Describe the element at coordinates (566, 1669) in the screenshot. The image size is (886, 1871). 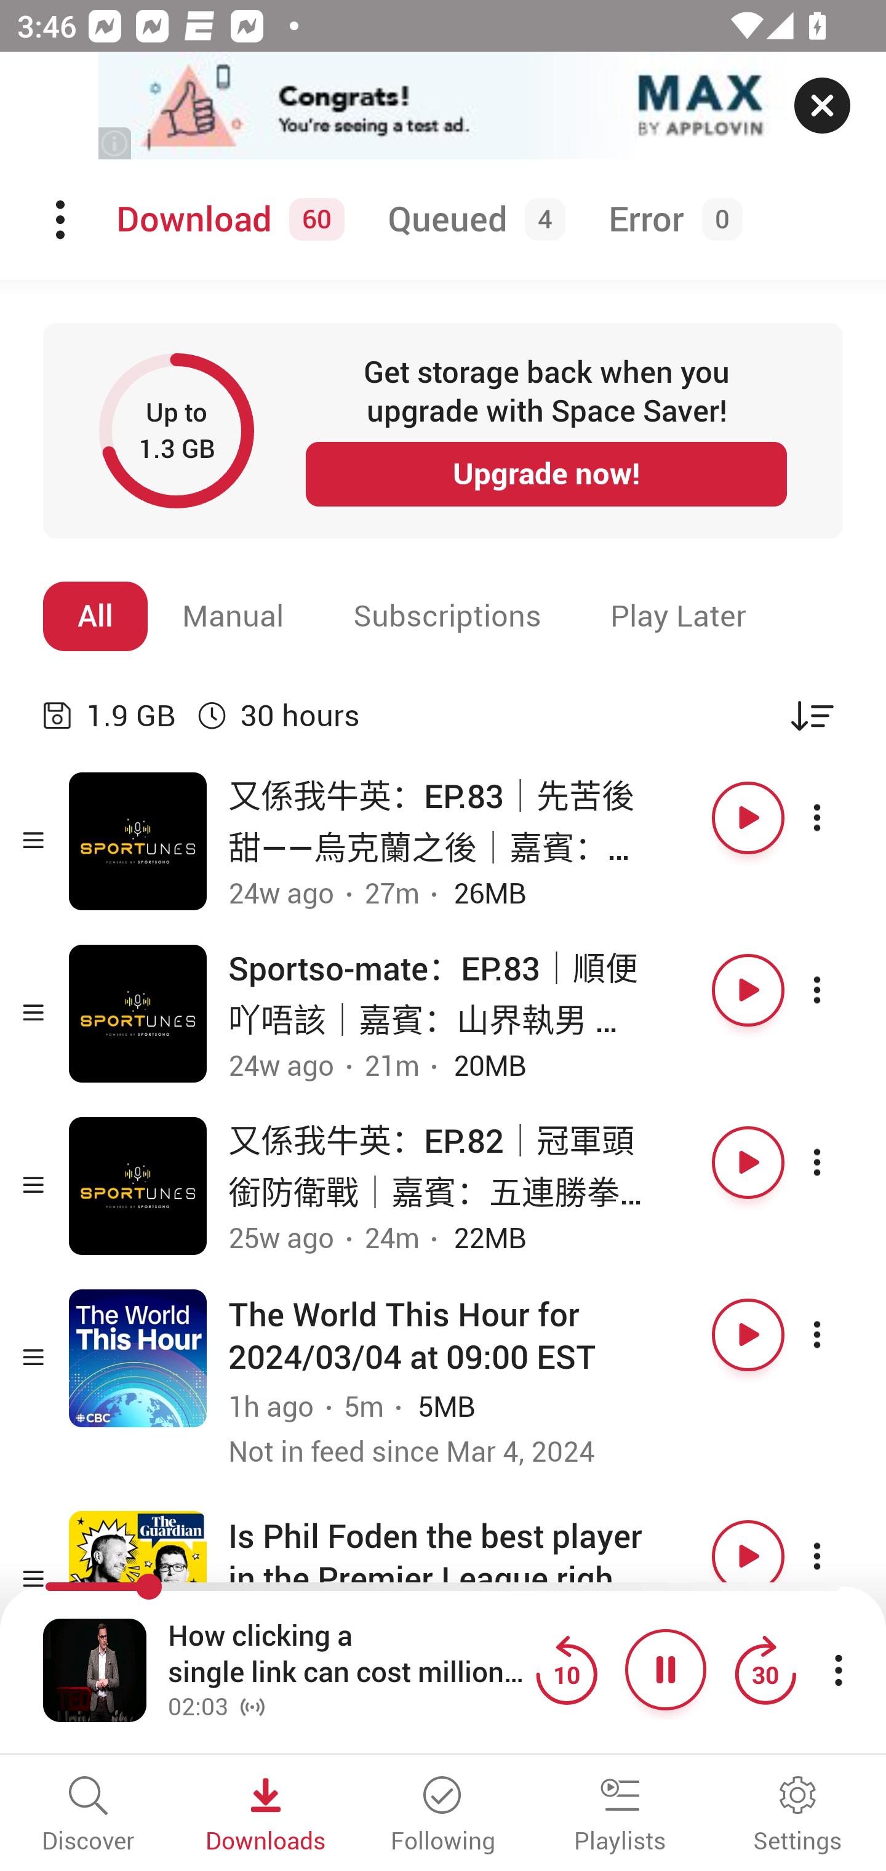
I see `Jump back` at that location.